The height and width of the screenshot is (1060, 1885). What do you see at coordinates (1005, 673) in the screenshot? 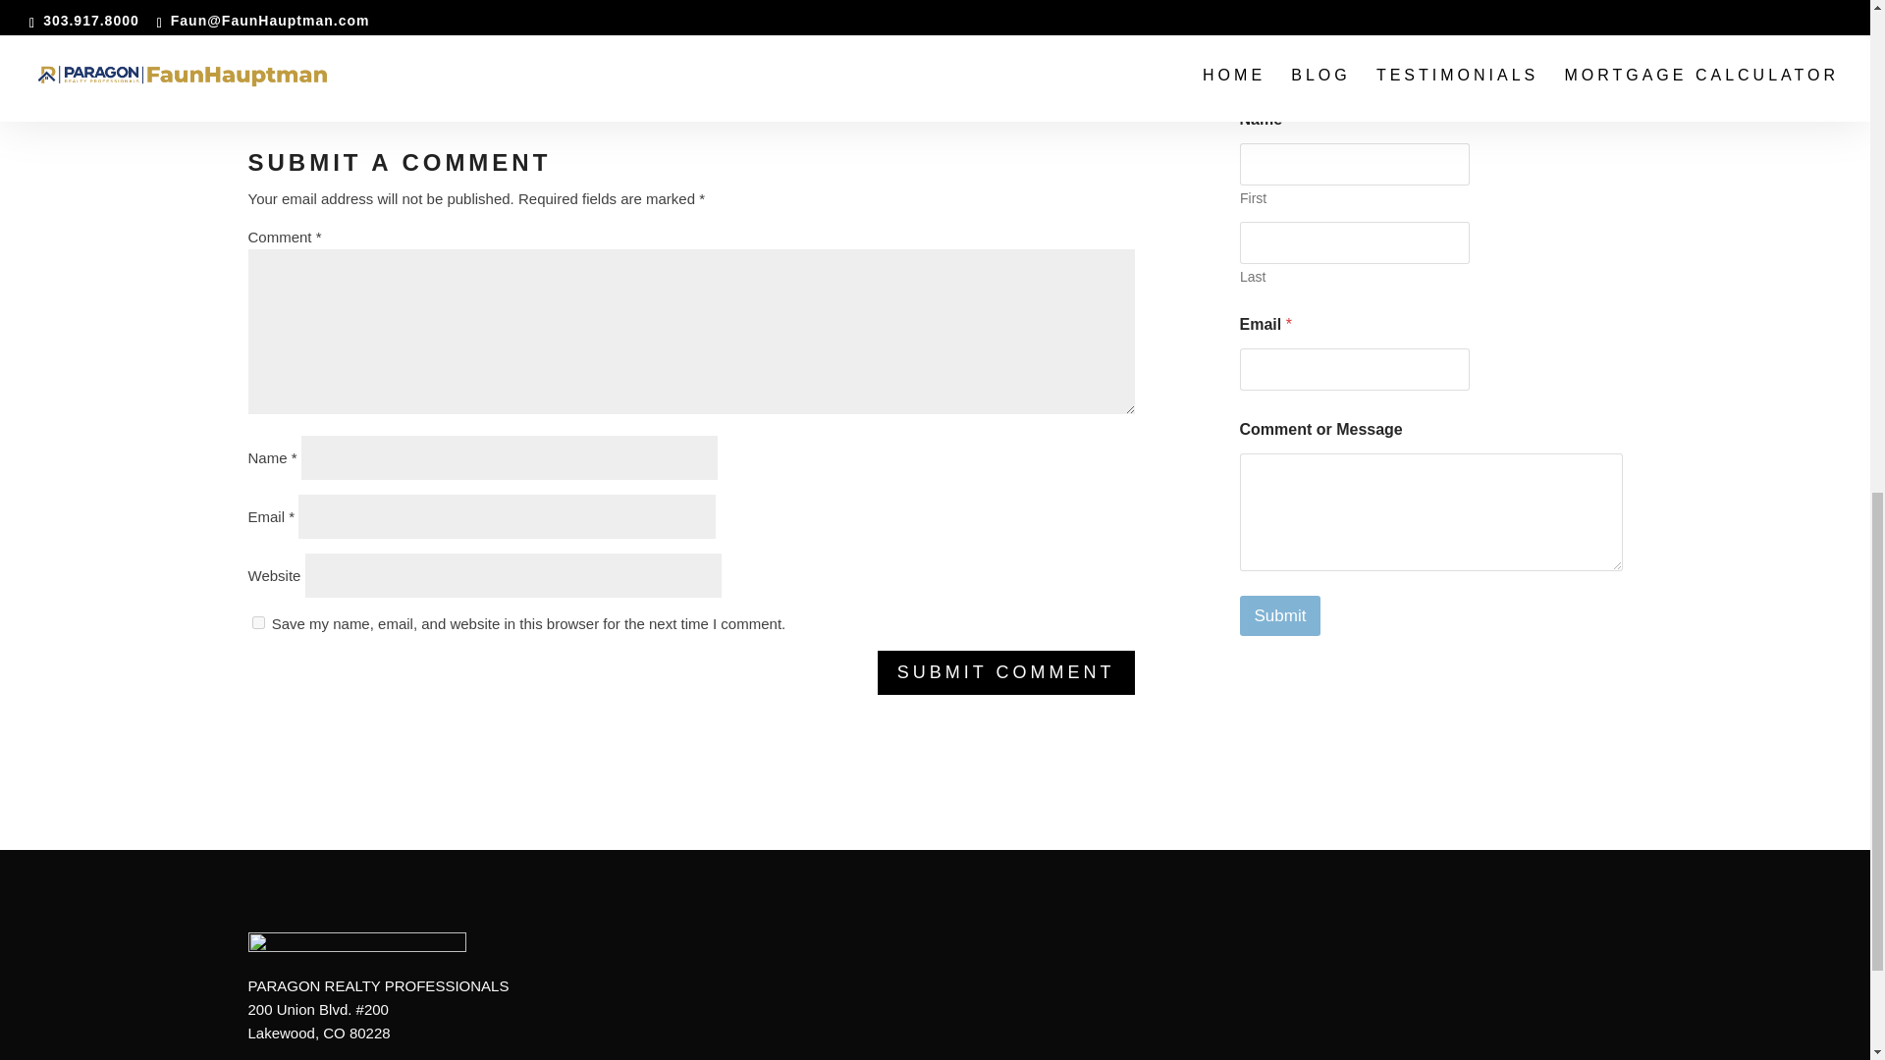
I see `Submit Comment` at bounding box center [1005, 673].